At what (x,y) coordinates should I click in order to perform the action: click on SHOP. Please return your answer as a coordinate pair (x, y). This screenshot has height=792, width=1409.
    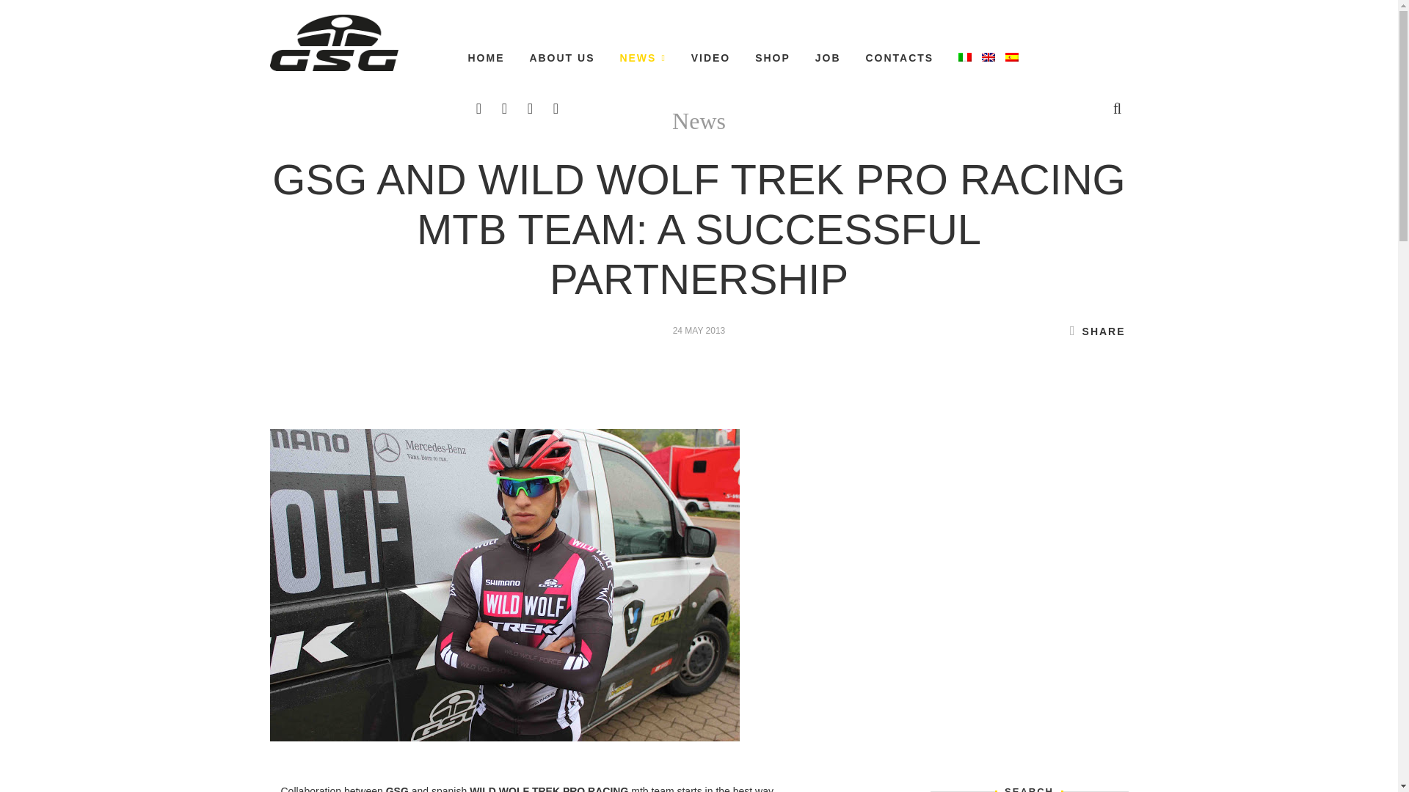
    Looking at the image, I should click on (773, 57).